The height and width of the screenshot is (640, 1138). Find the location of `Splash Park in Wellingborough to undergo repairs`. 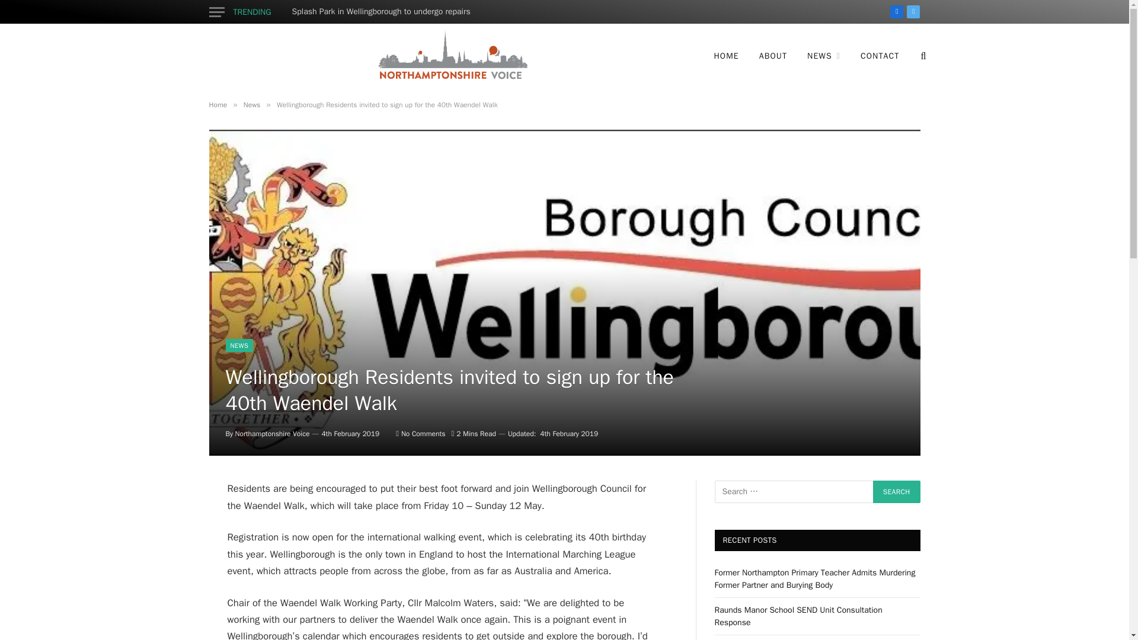

Splash Park in Wellingborough to undergo repairs is located at coordinates (384, 12).